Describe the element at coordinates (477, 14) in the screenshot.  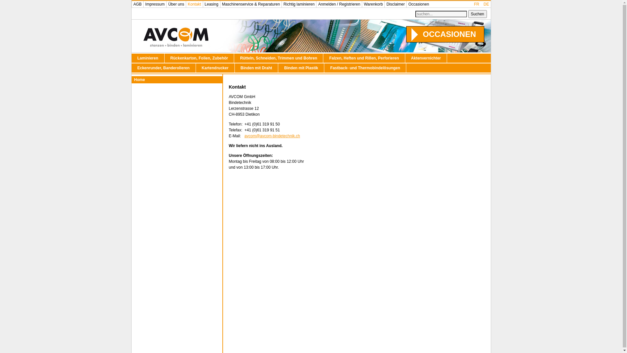
I see `Suchen` at that location.